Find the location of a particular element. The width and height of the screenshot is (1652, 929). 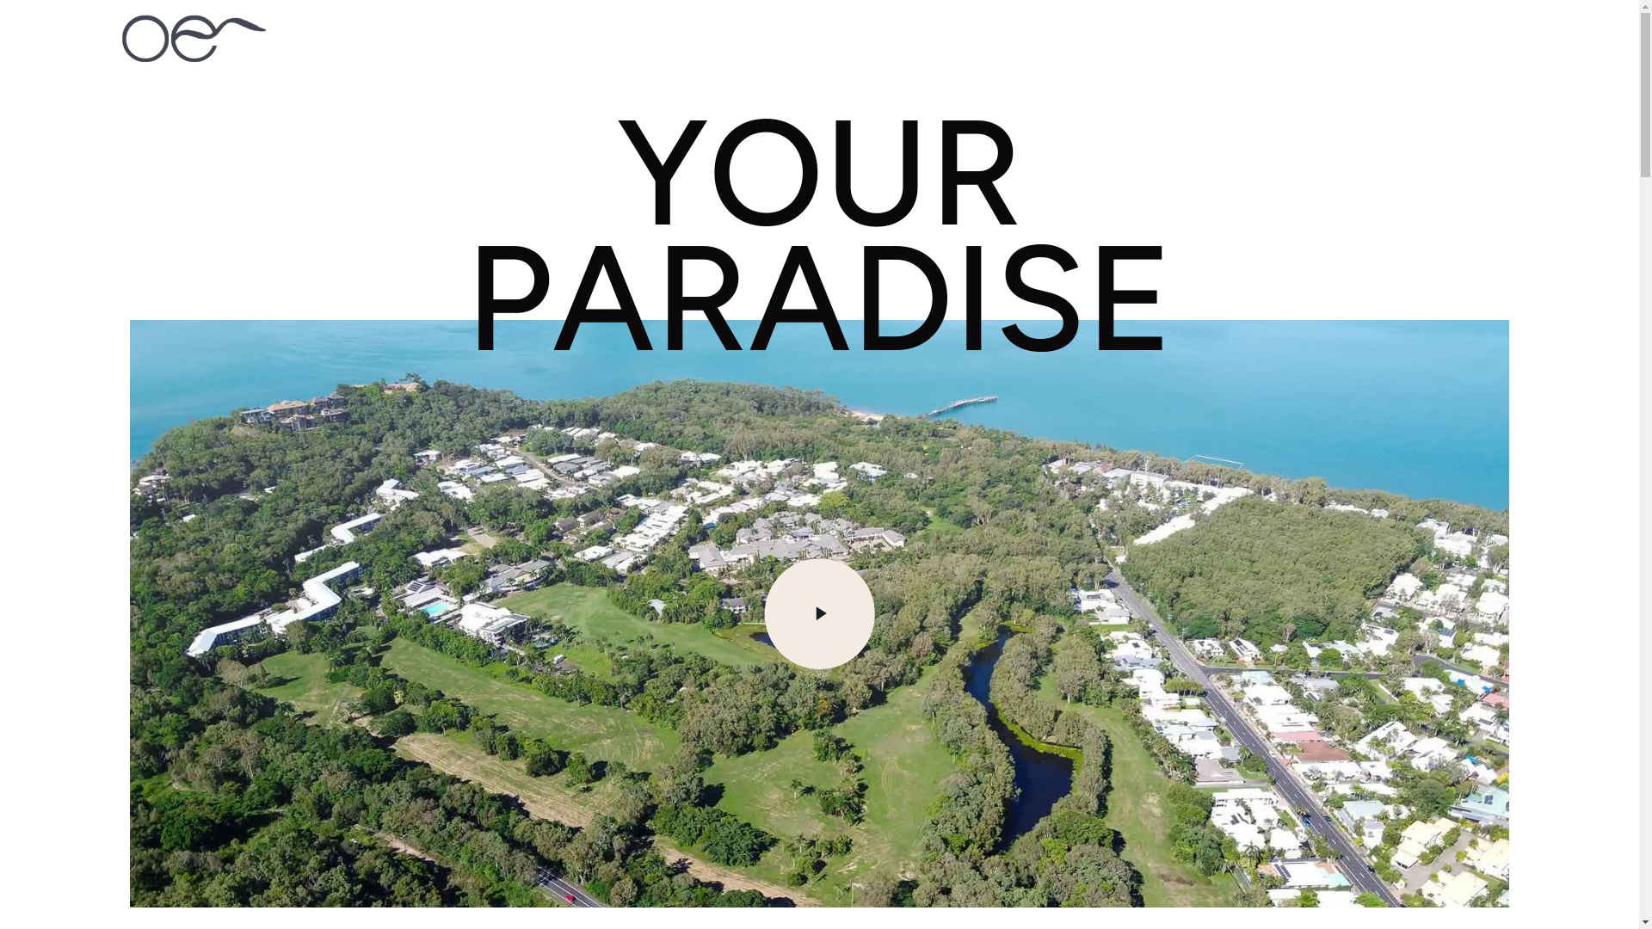

LOCATION is located at coordinates (576, 39).